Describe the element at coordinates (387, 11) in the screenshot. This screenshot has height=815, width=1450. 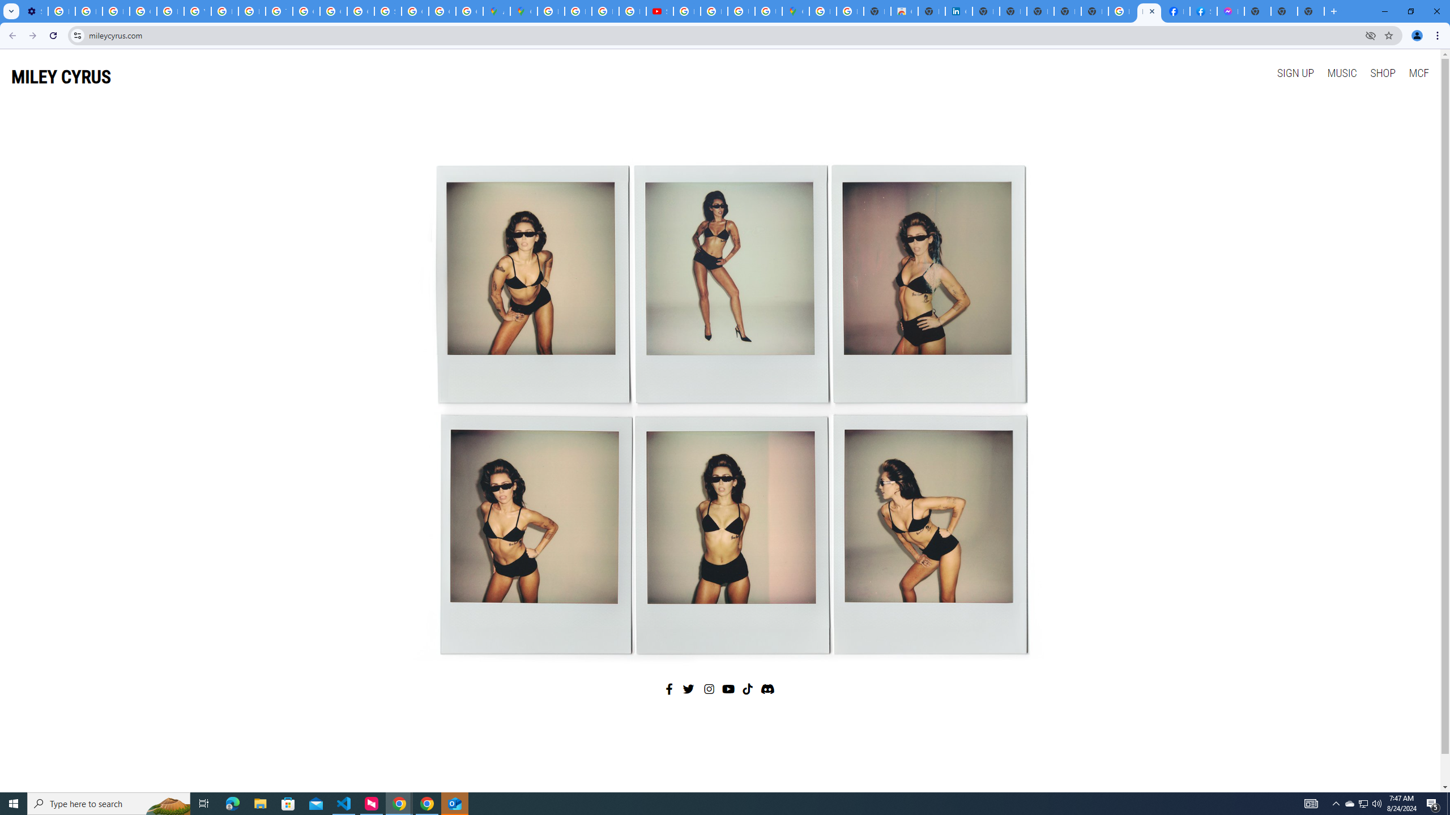
I see `Sign in - Google Accounts` at that location.